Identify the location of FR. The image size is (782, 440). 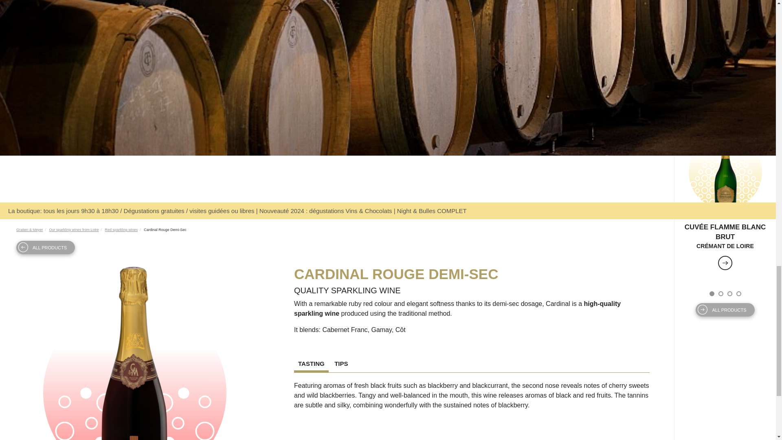
(381, 195).